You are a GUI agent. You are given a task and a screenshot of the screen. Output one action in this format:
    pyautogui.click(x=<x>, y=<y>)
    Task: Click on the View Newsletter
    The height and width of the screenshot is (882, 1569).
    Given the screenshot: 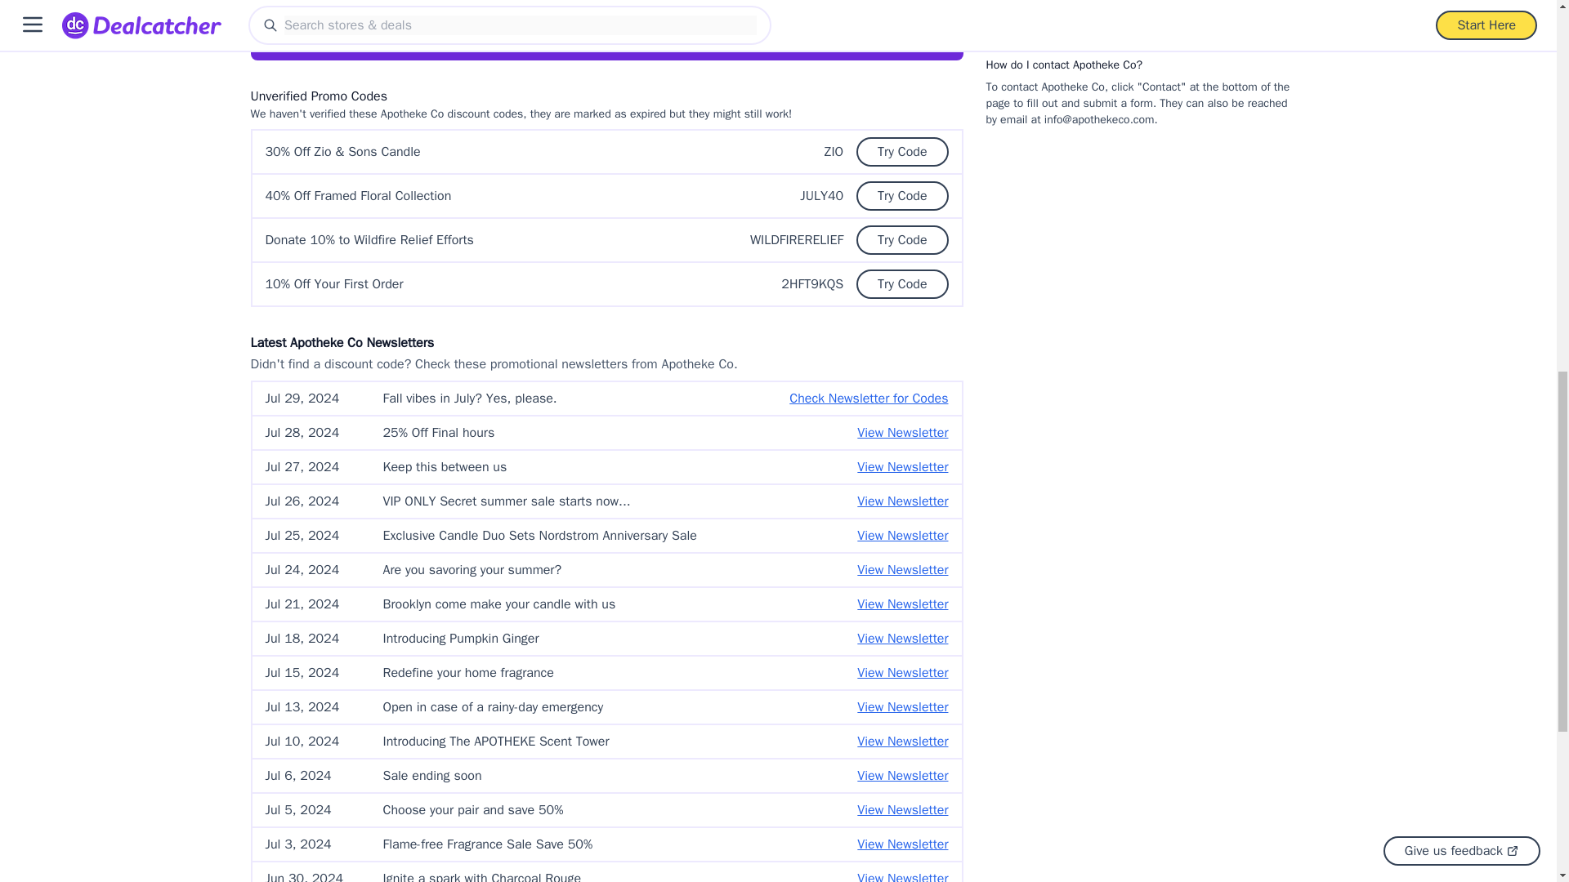 What is the action you would take?
    pyautogui.click(x=902, y=501)
    